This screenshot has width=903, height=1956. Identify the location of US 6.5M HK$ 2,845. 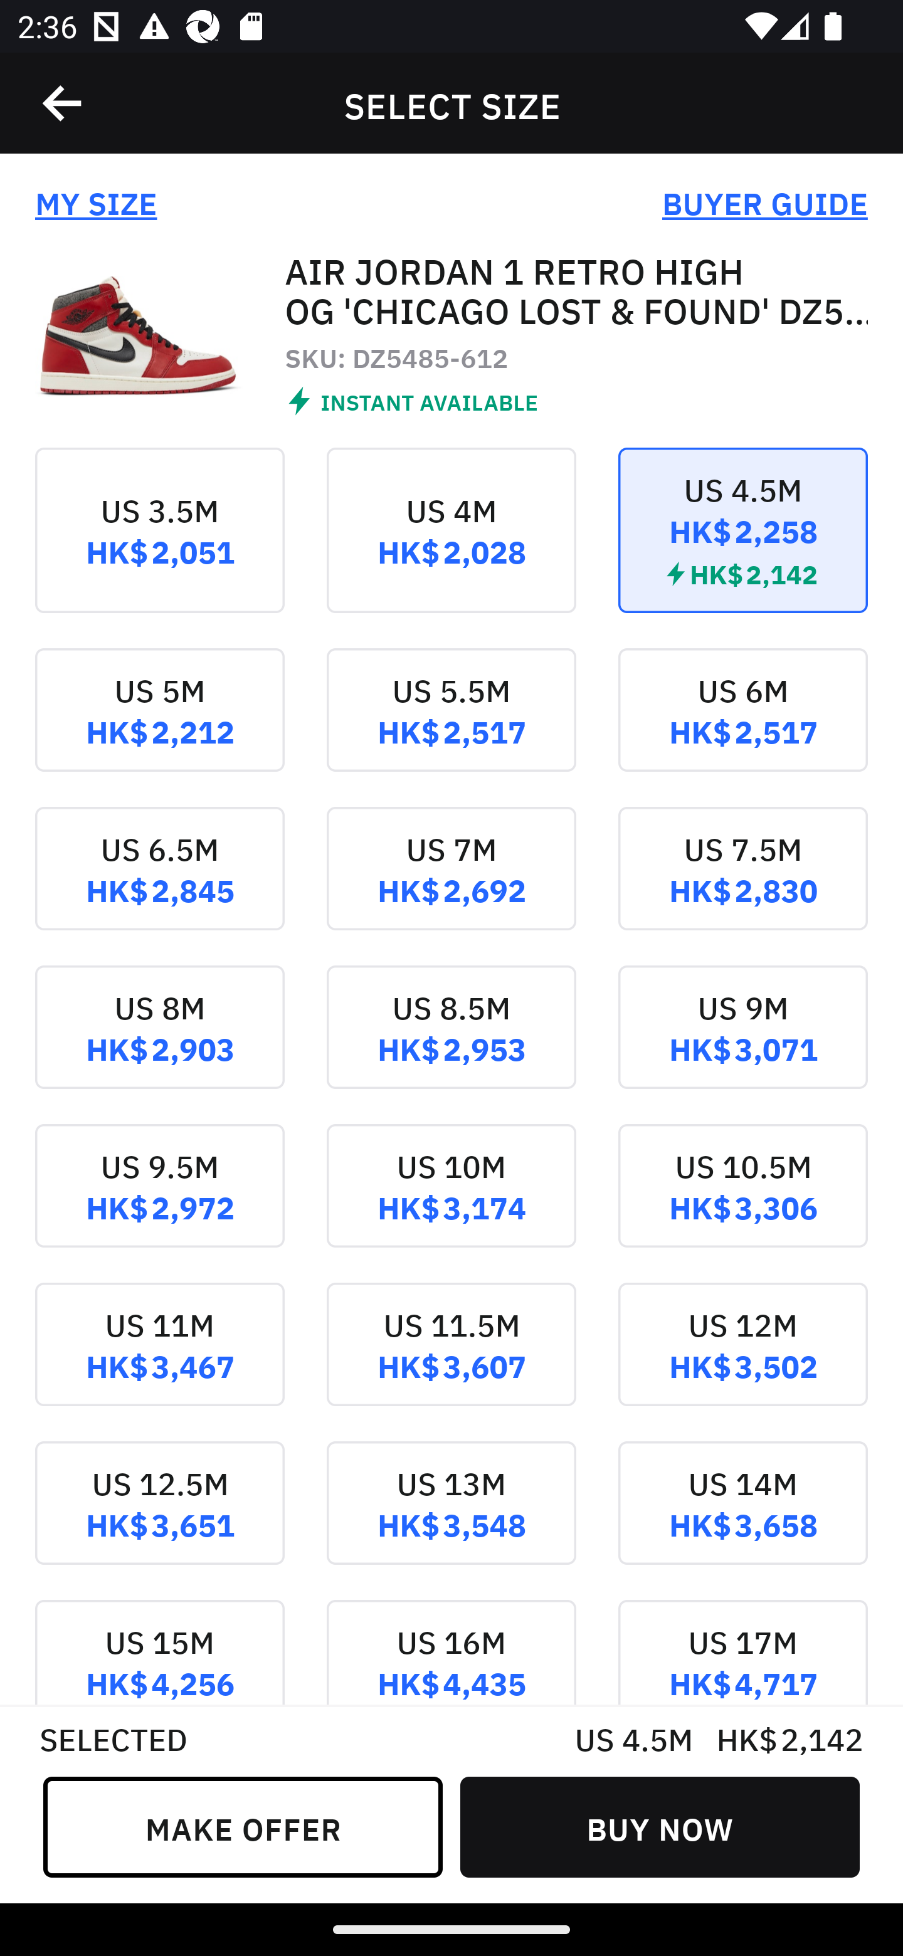
(159, 886).